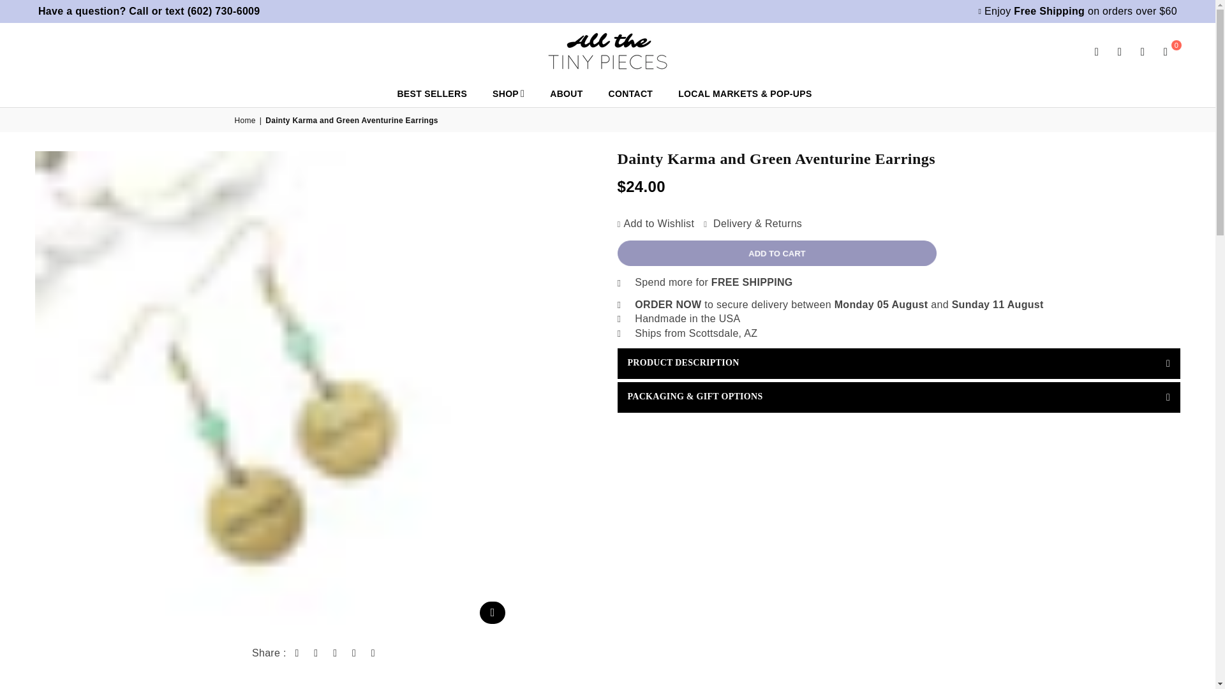 This screenshot has height=689, width=1225. I want to click on Settings, so click(1119, 51).